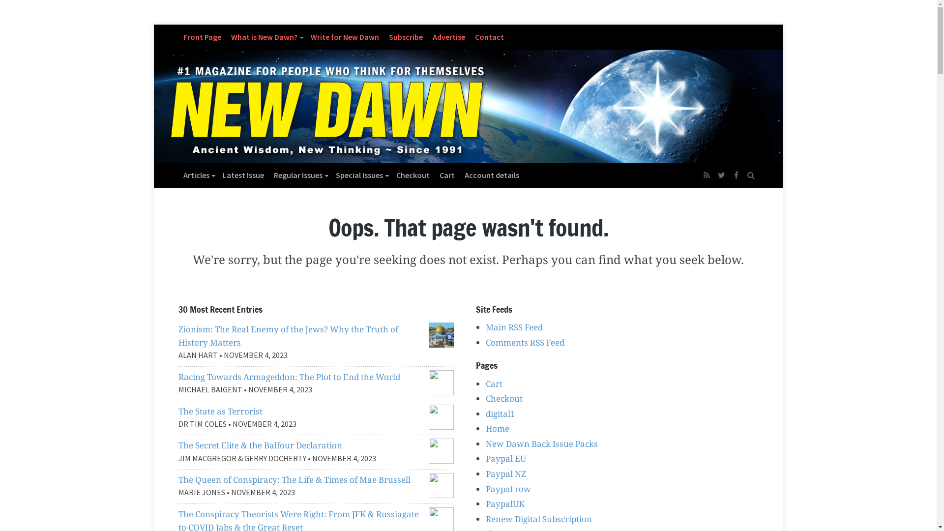 The height and width of the screenshot is (531, 944). Describe the element at coordinates (505, 458) in the screenshot. I see `Paypal EU` at that location.